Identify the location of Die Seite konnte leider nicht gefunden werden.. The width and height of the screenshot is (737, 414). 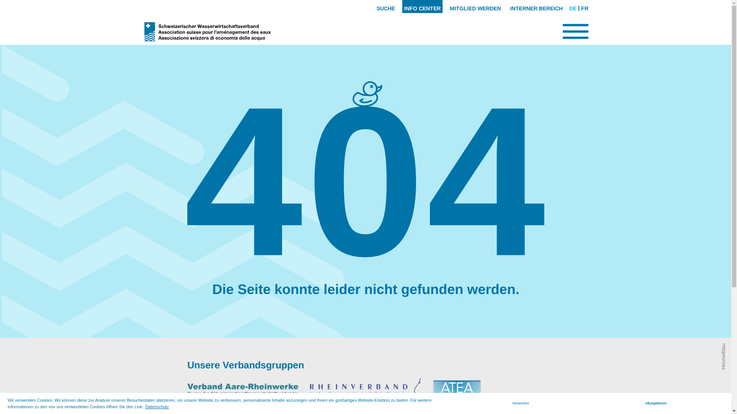
(365, 289).